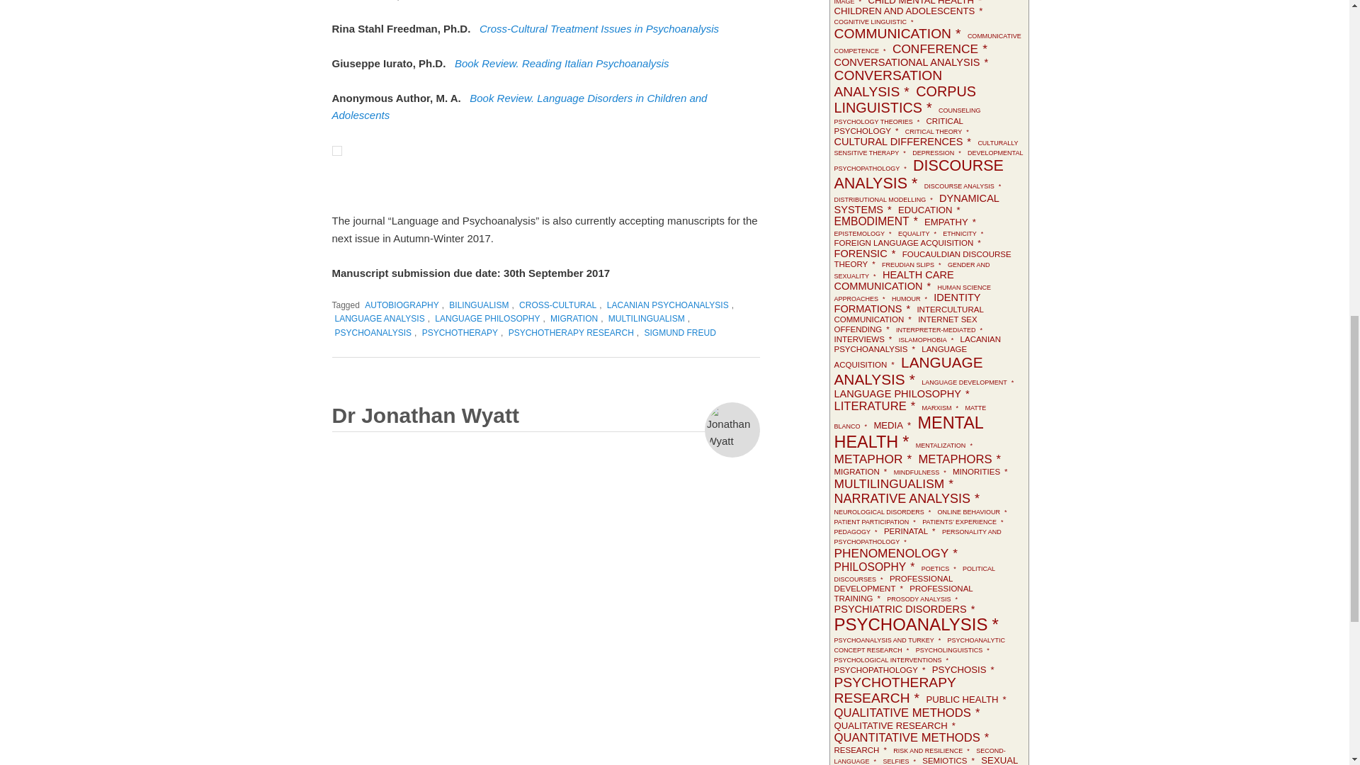 This screenshot has height=765, width=1360. What do you see at coordinates (667, 305) in the screenshot?
I see `LACANIAN PSYCHOANALYSIS` at bounding box center [667, 305].